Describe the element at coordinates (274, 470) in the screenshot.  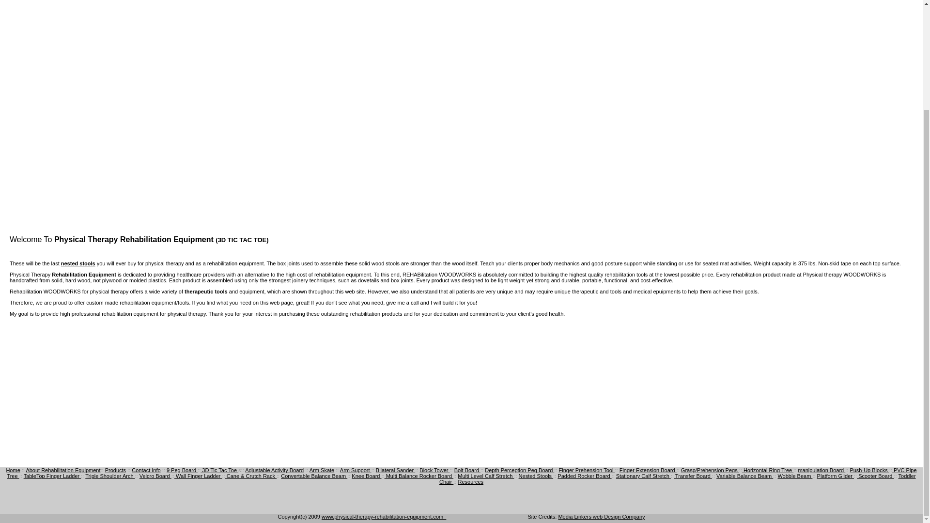
I see `Adjustable Activity Board` at that location.